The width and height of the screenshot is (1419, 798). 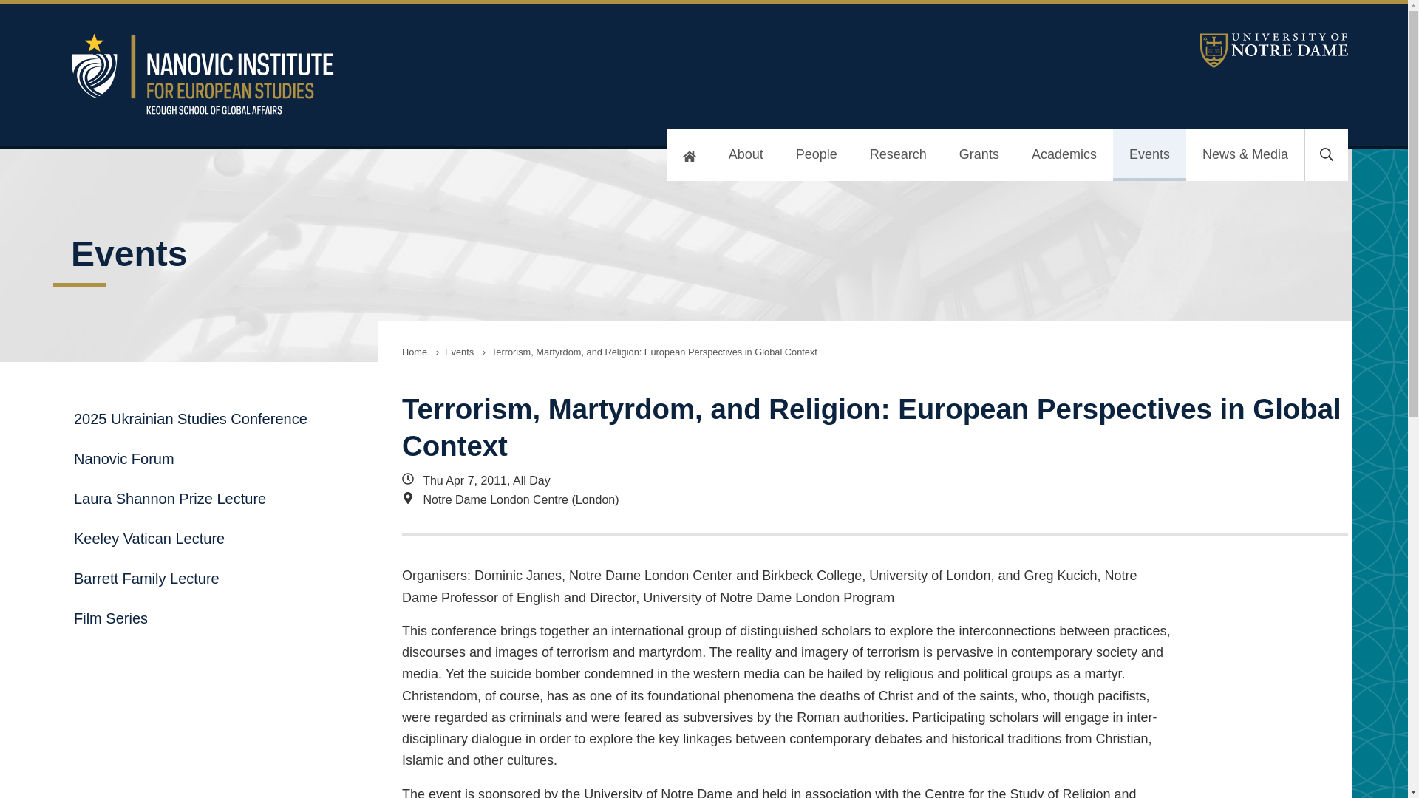 What do you see at coordinates (458, 352) in the screenshot?
I see `Events` at bounding box center [458, 352].